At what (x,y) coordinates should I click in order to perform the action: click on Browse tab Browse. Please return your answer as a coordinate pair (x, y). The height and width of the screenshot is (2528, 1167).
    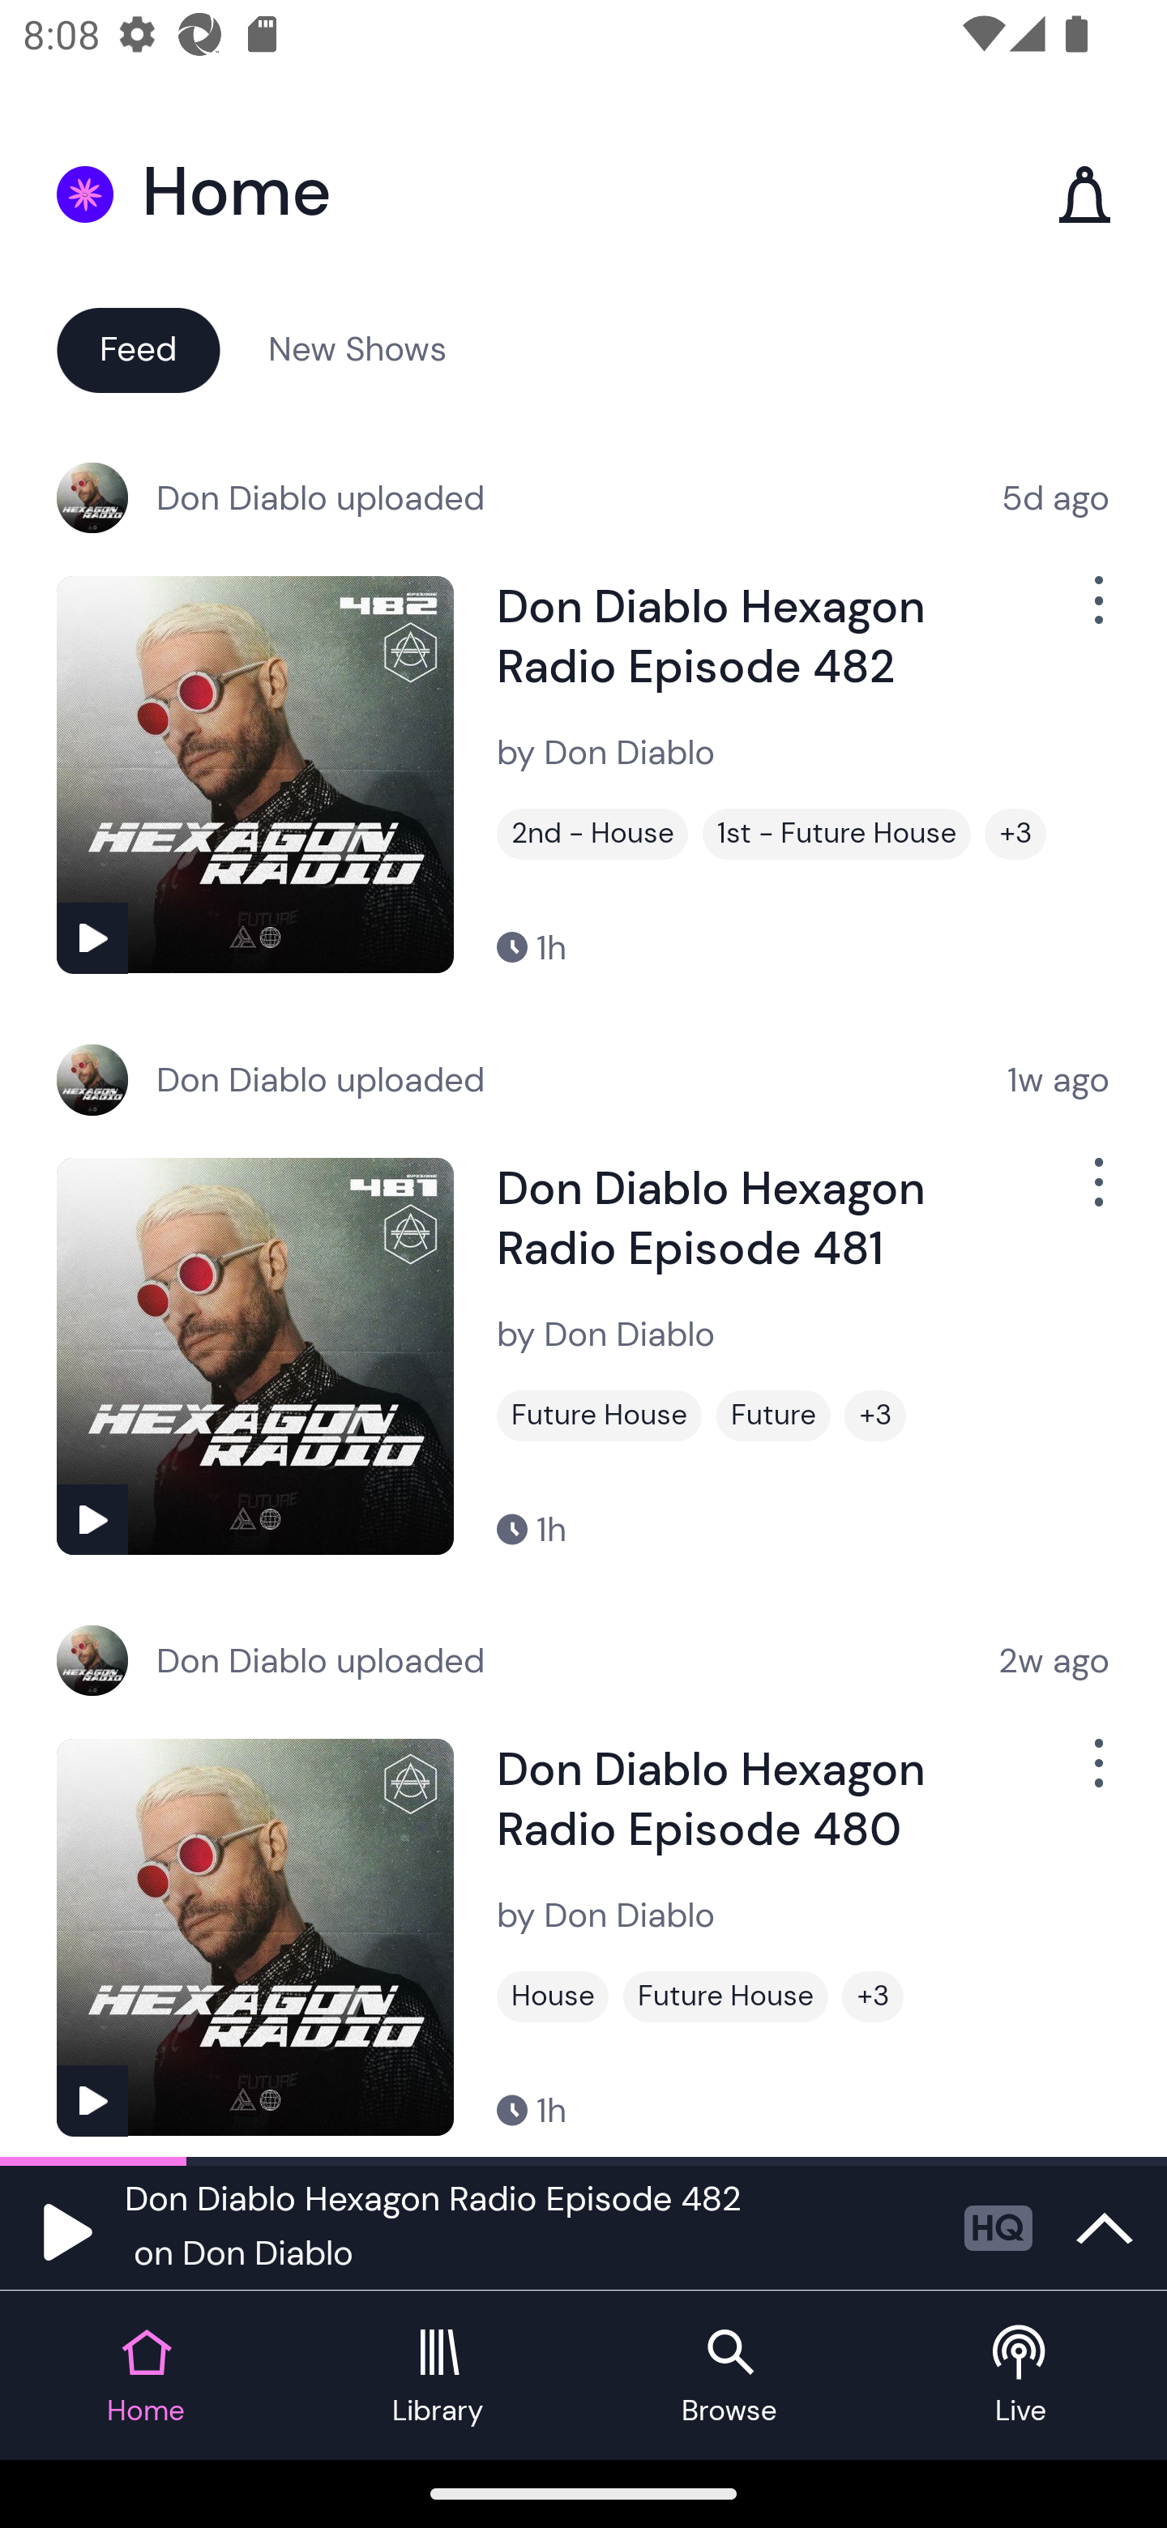
    Looking at the image, I should click on (729, 2376).